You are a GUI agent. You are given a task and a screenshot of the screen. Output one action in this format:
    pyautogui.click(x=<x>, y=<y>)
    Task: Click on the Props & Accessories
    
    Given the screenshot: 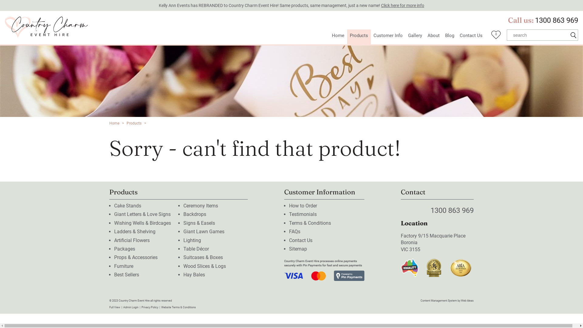 What is the action you would take?
    pyautogui.click(x=136, y=258)
    